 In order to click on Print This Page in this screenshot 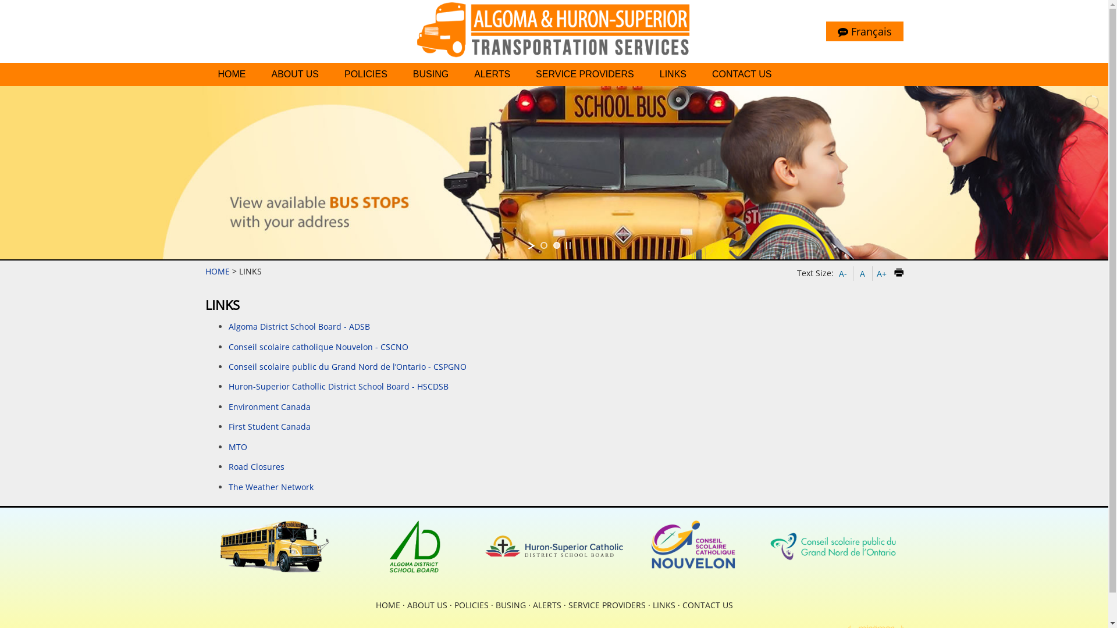, I will do `click(898, 273)`.